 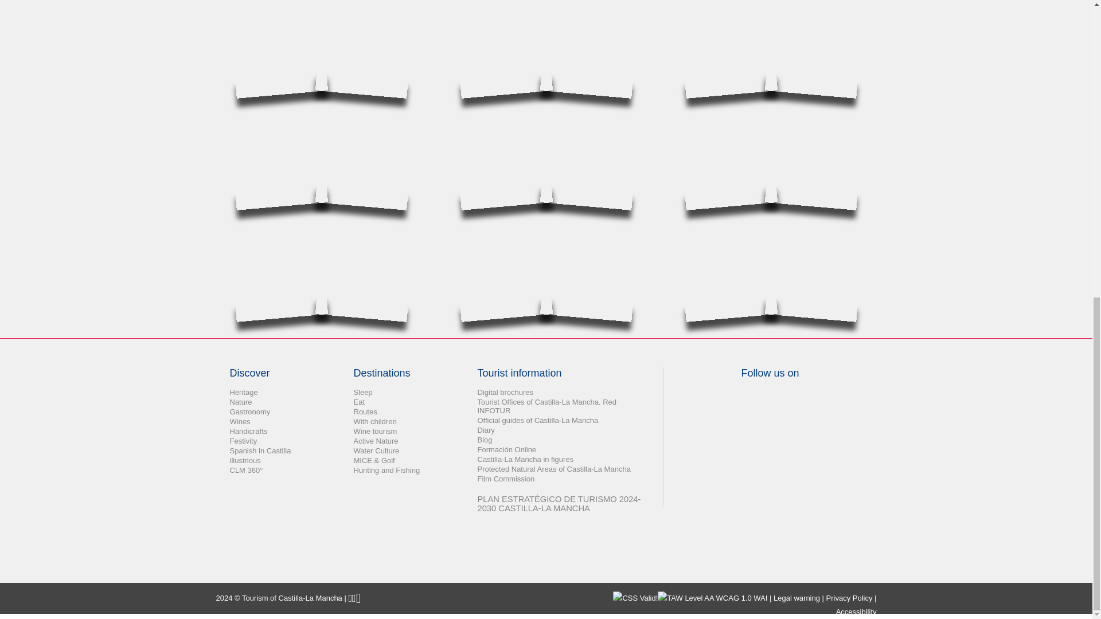 I want to click on Validated with TAW, so click(x=712, y=598).